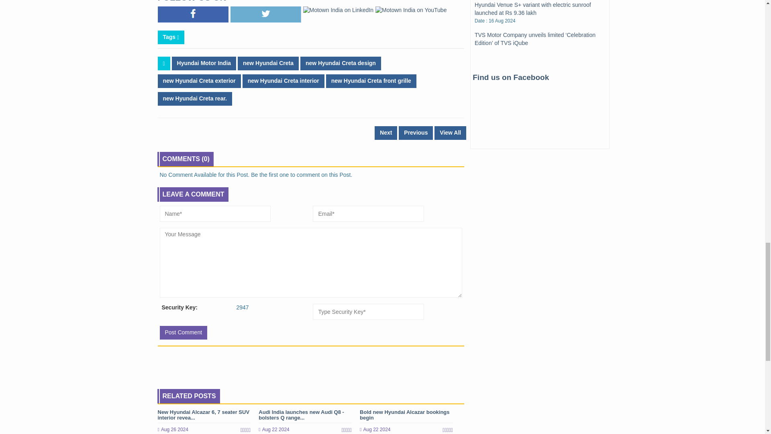  What do you see at coordinates (199, 81) in the screenshot?
I see `new Hyundai Creta exterior` at bounding box center [199, 81].